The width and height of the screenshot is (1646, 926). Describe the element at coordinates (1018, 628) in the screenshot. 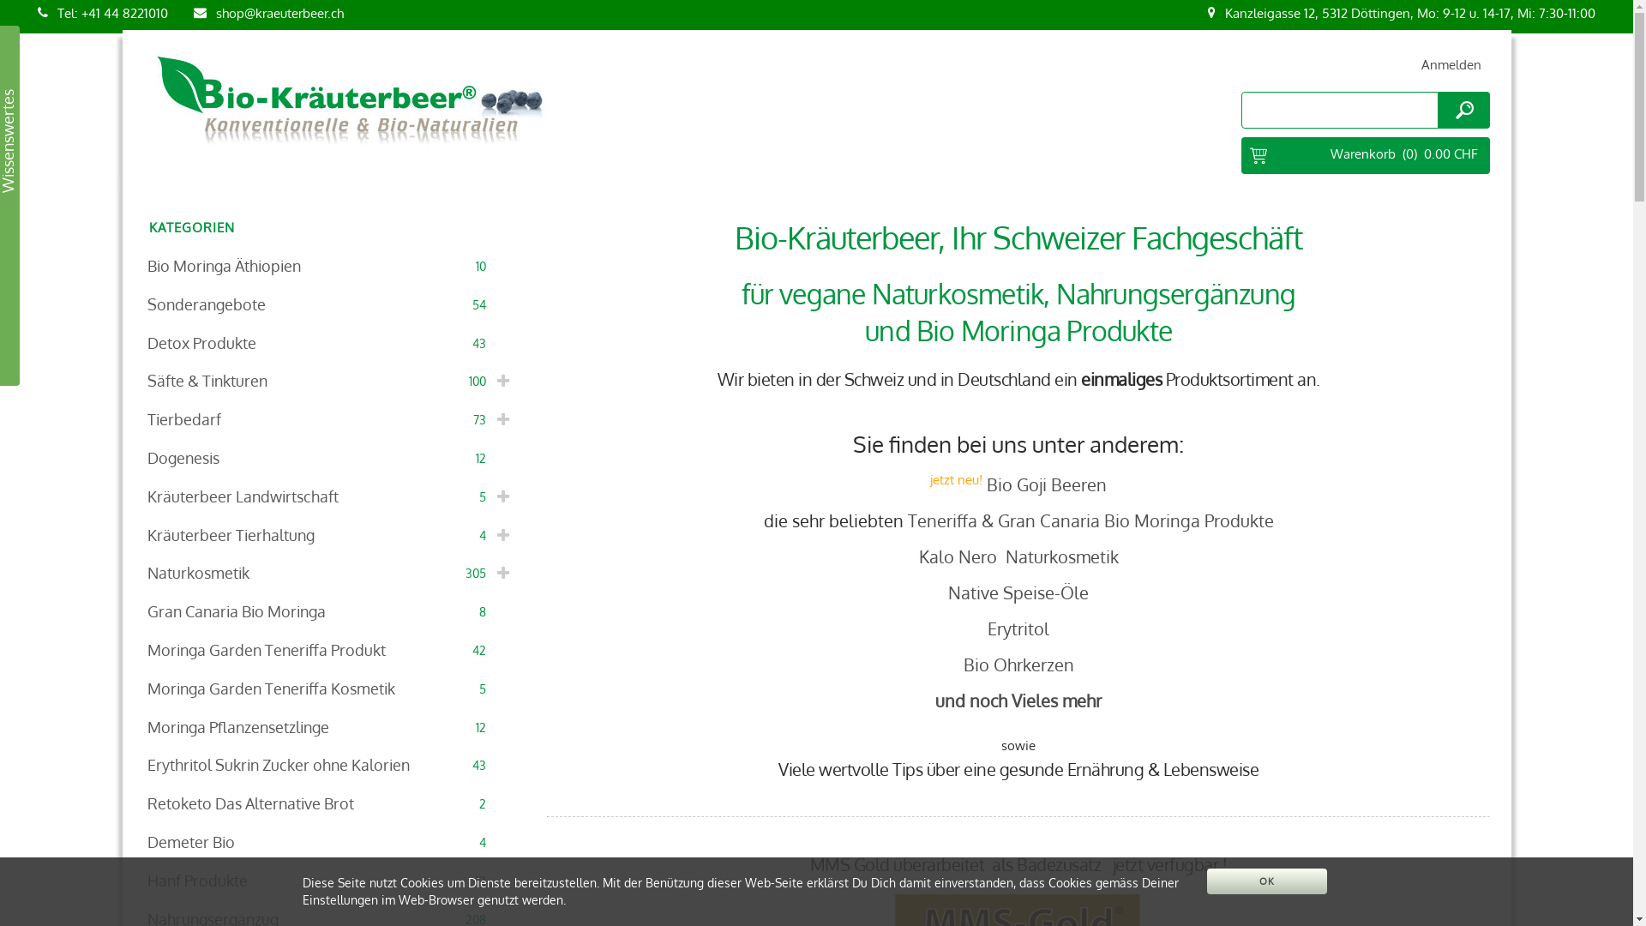

I see `Erytritol` at that location.